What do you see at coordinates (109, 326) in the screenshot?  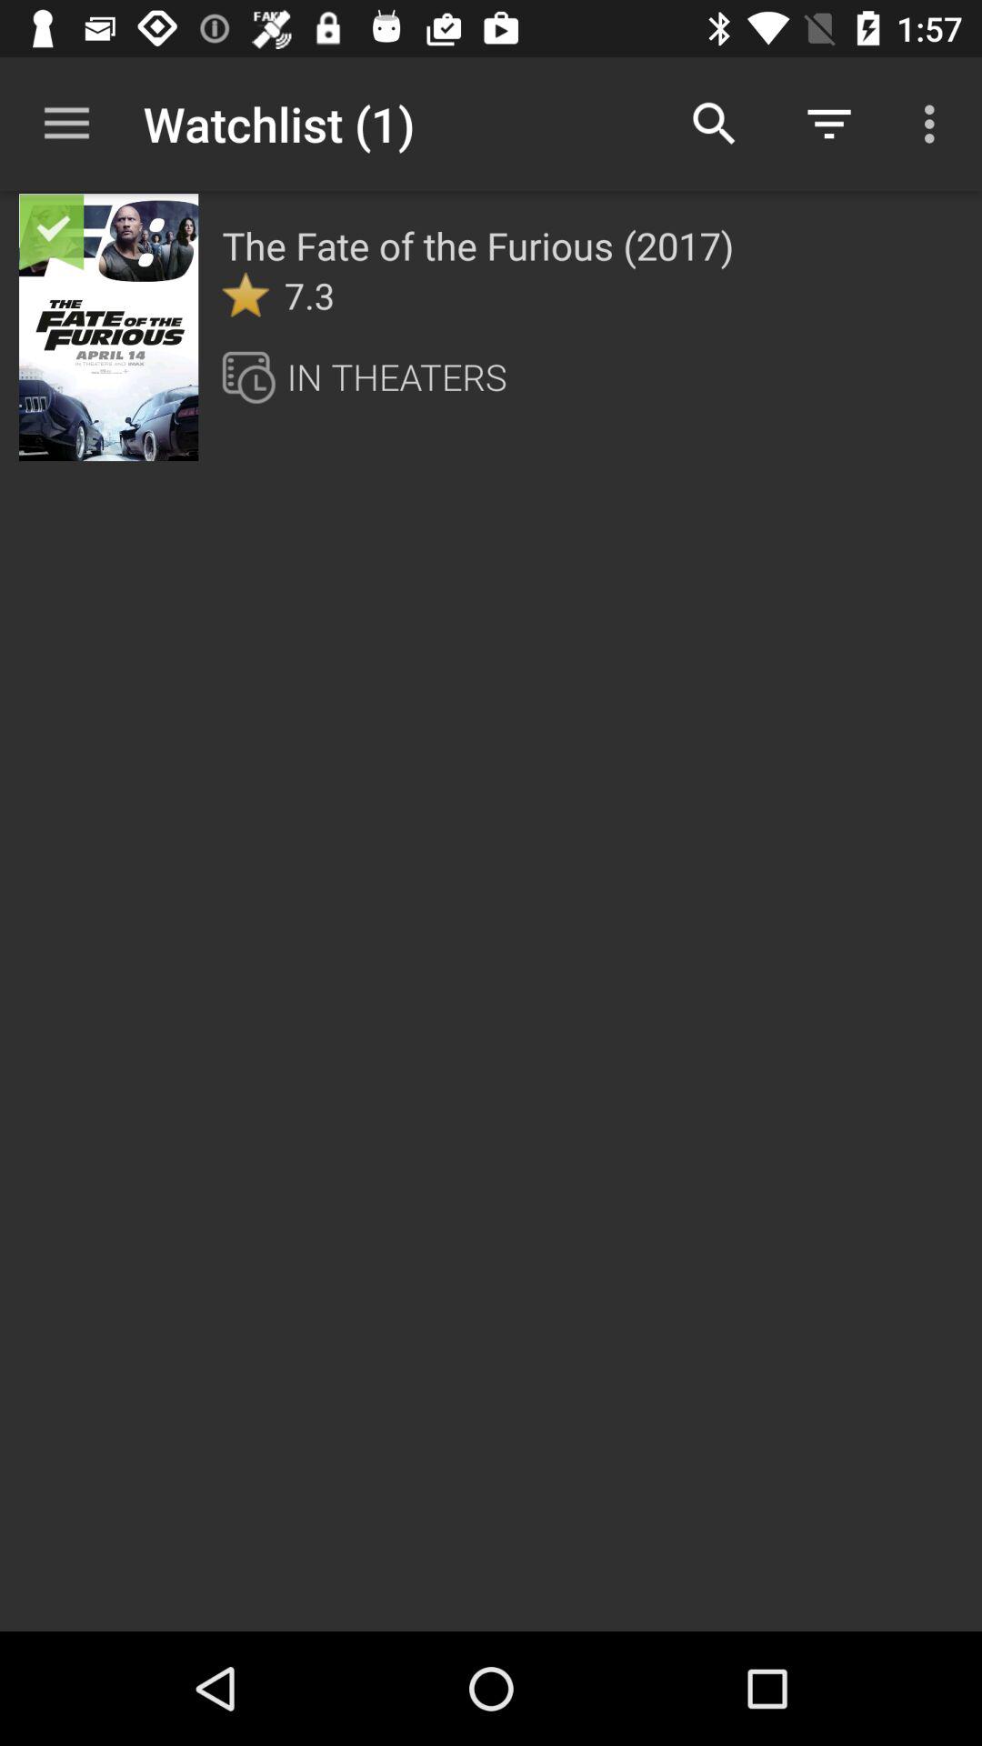 I see `turn off item to the left of the fate of icon` at bounding box center [109, 326].